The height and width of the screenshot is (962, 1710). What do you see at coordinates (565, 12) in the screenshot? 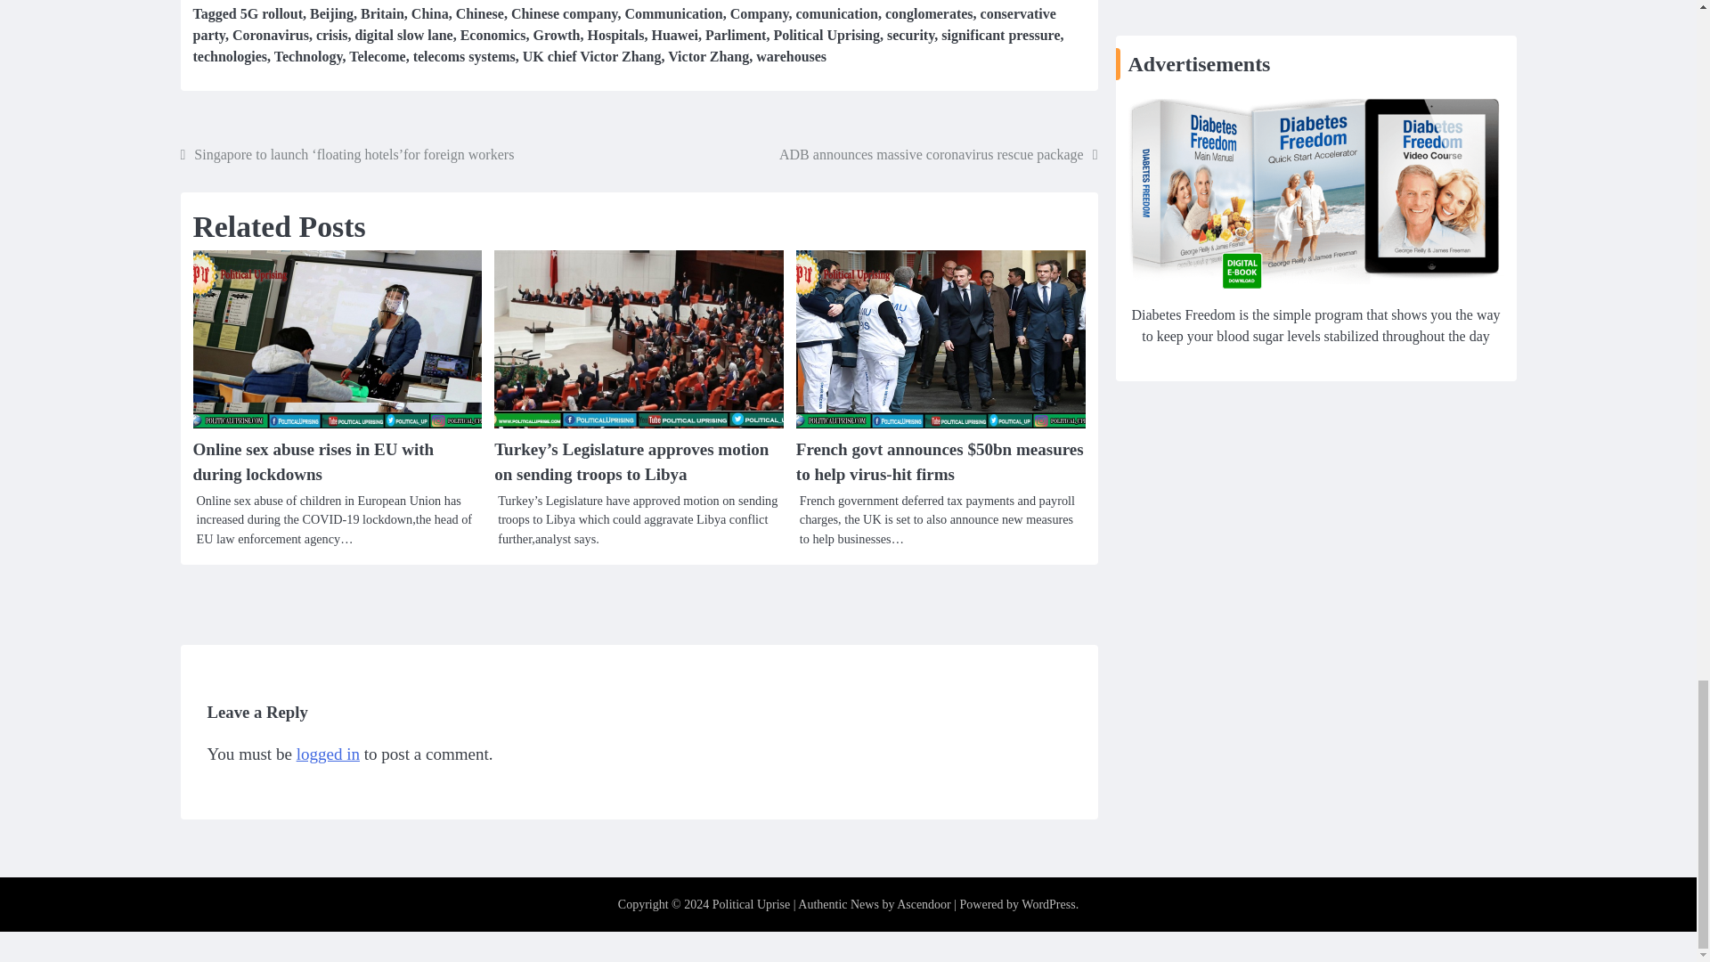
I see `Chinese company` at bounding box center [565, 12].